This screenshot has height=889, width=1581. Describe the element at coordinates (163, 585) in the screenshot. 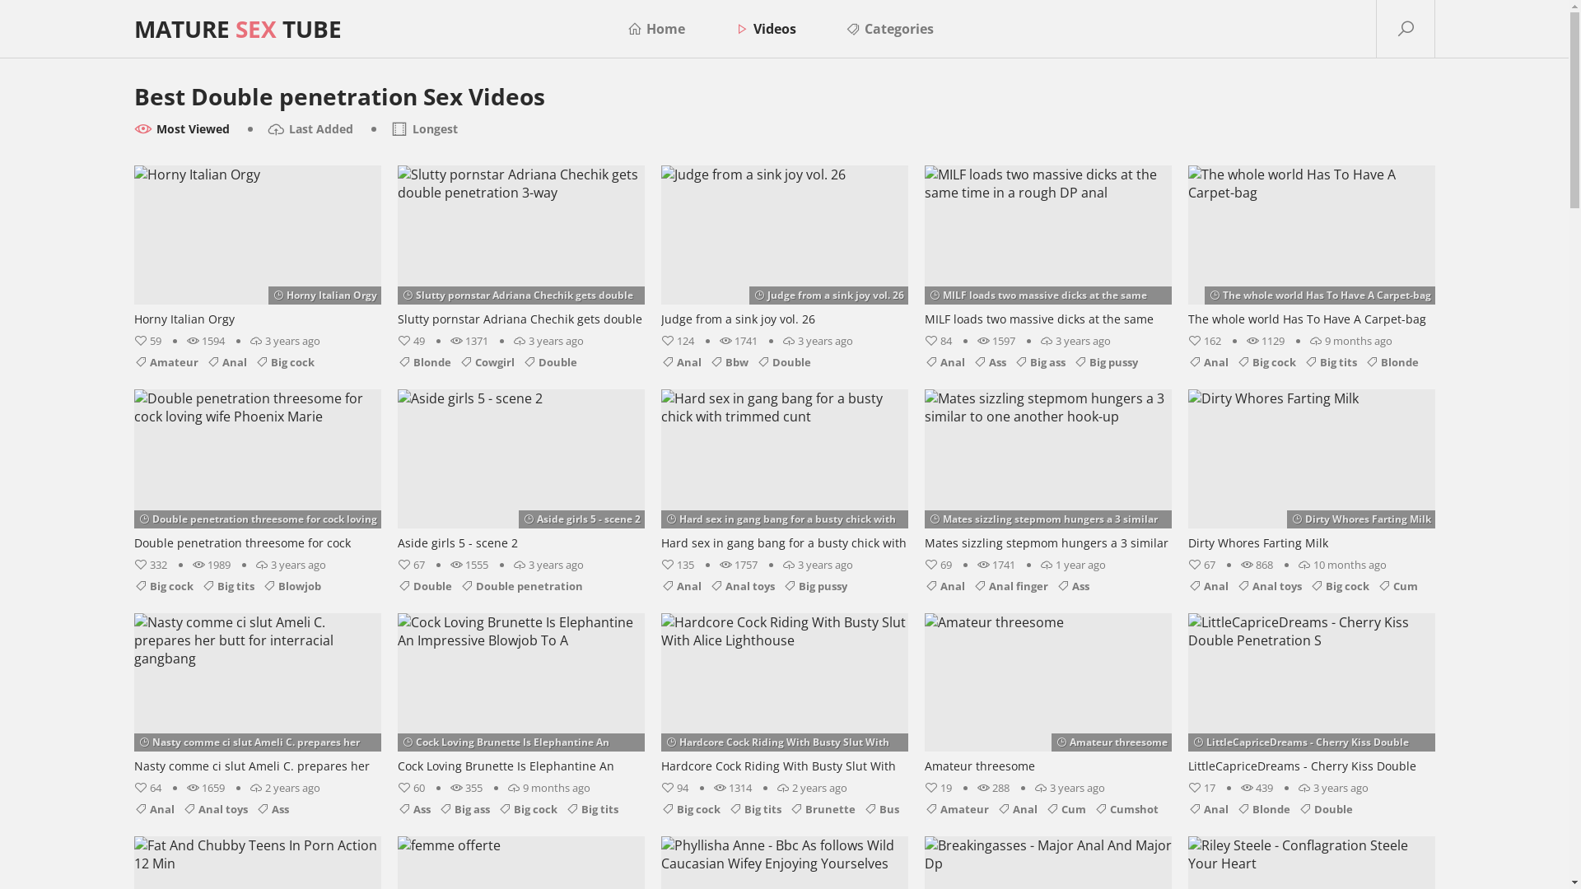

I see `Big cock` at that location.